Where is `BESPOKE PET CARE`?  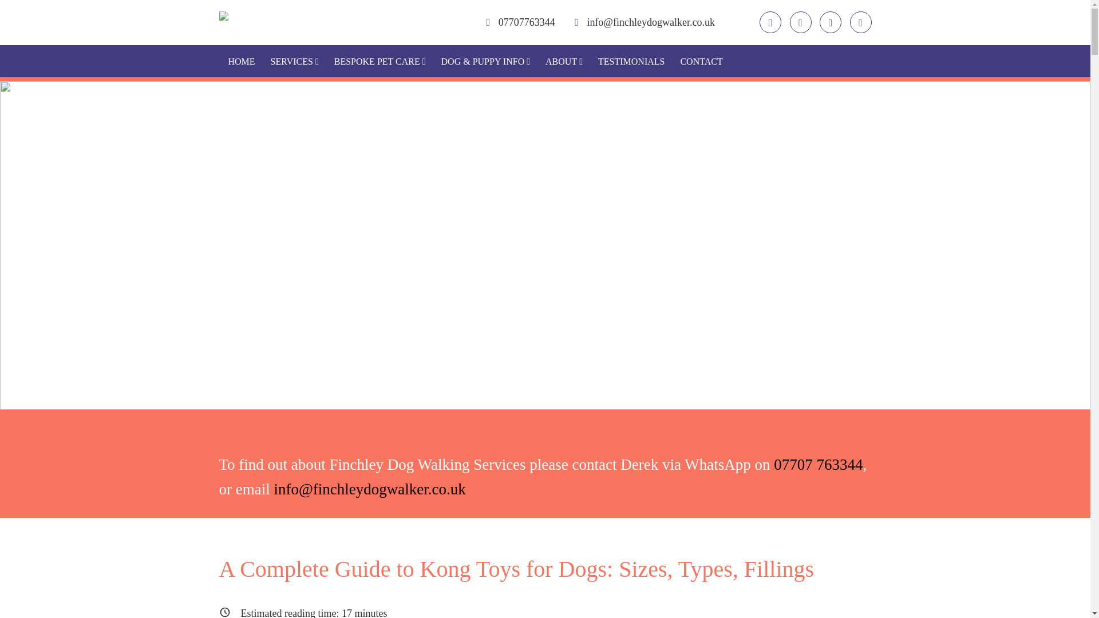 BESPOKE PET CARE is located at coordinates (380, 61).